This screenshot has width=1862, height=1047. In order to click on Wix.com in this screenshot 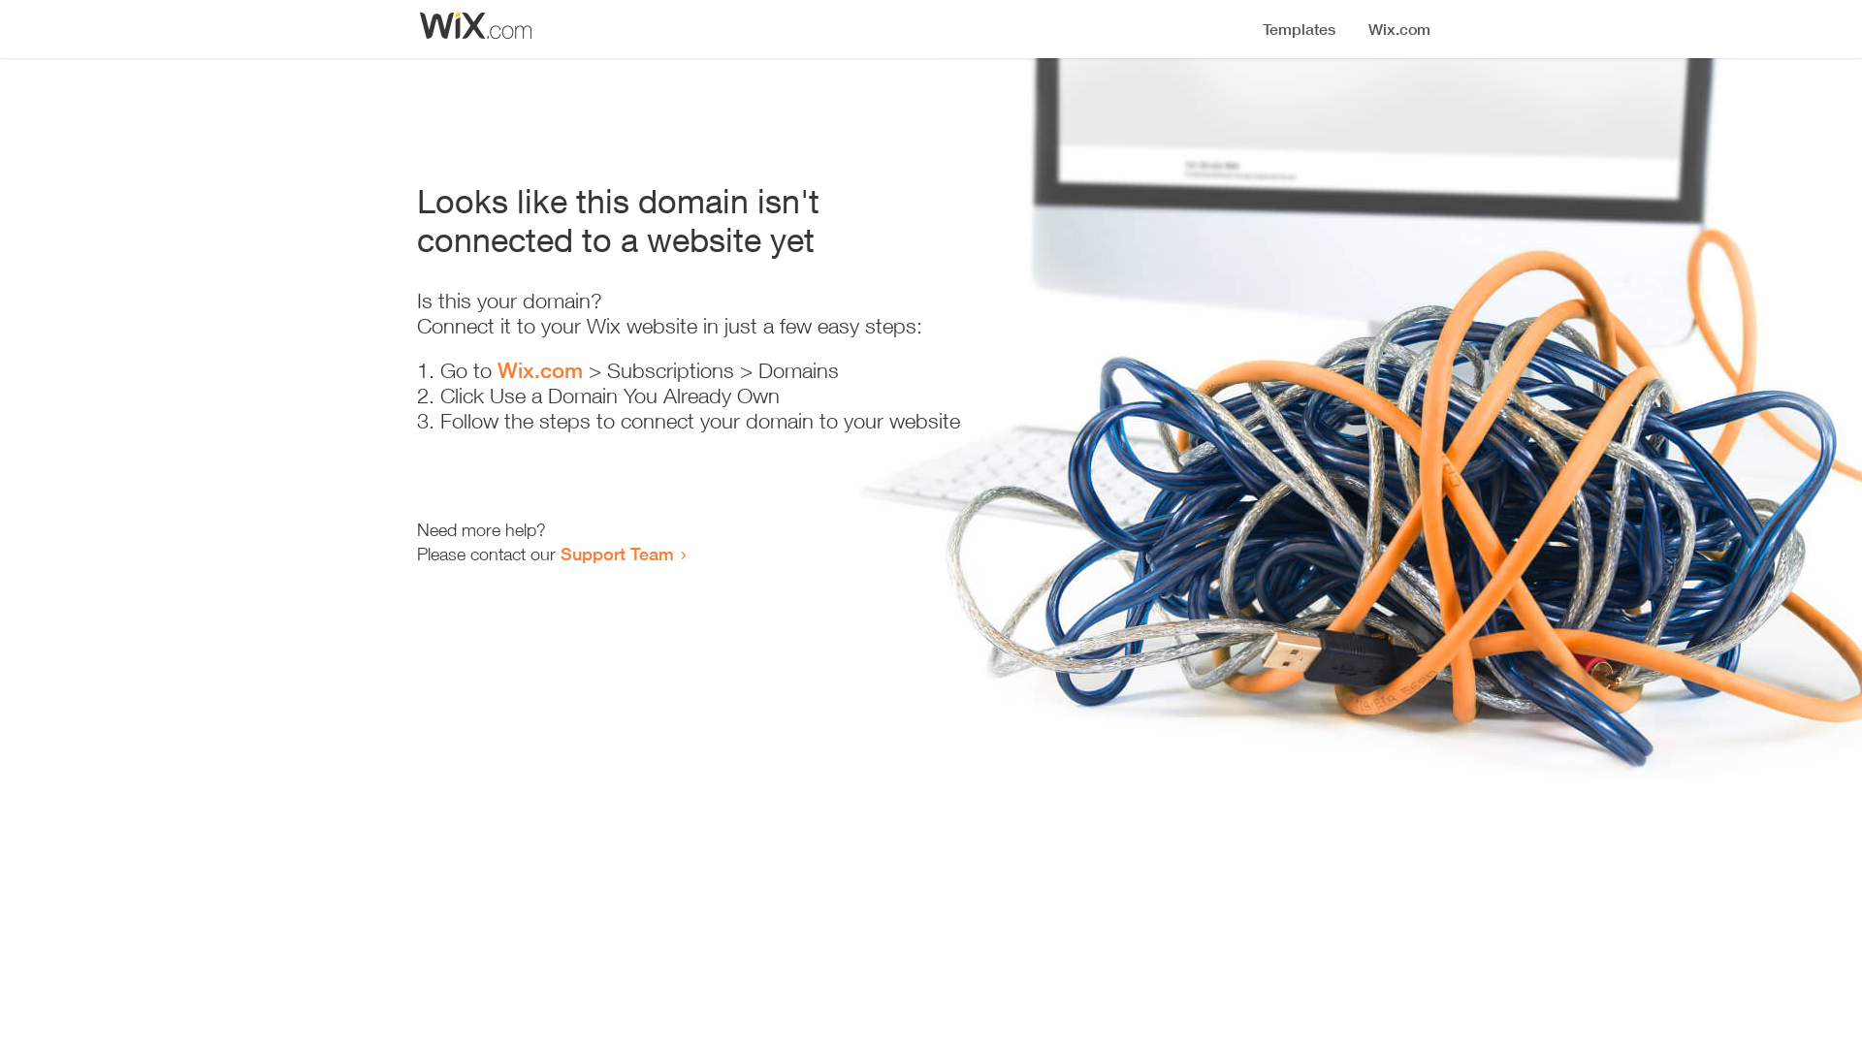, I will do `click(540, 370)`.